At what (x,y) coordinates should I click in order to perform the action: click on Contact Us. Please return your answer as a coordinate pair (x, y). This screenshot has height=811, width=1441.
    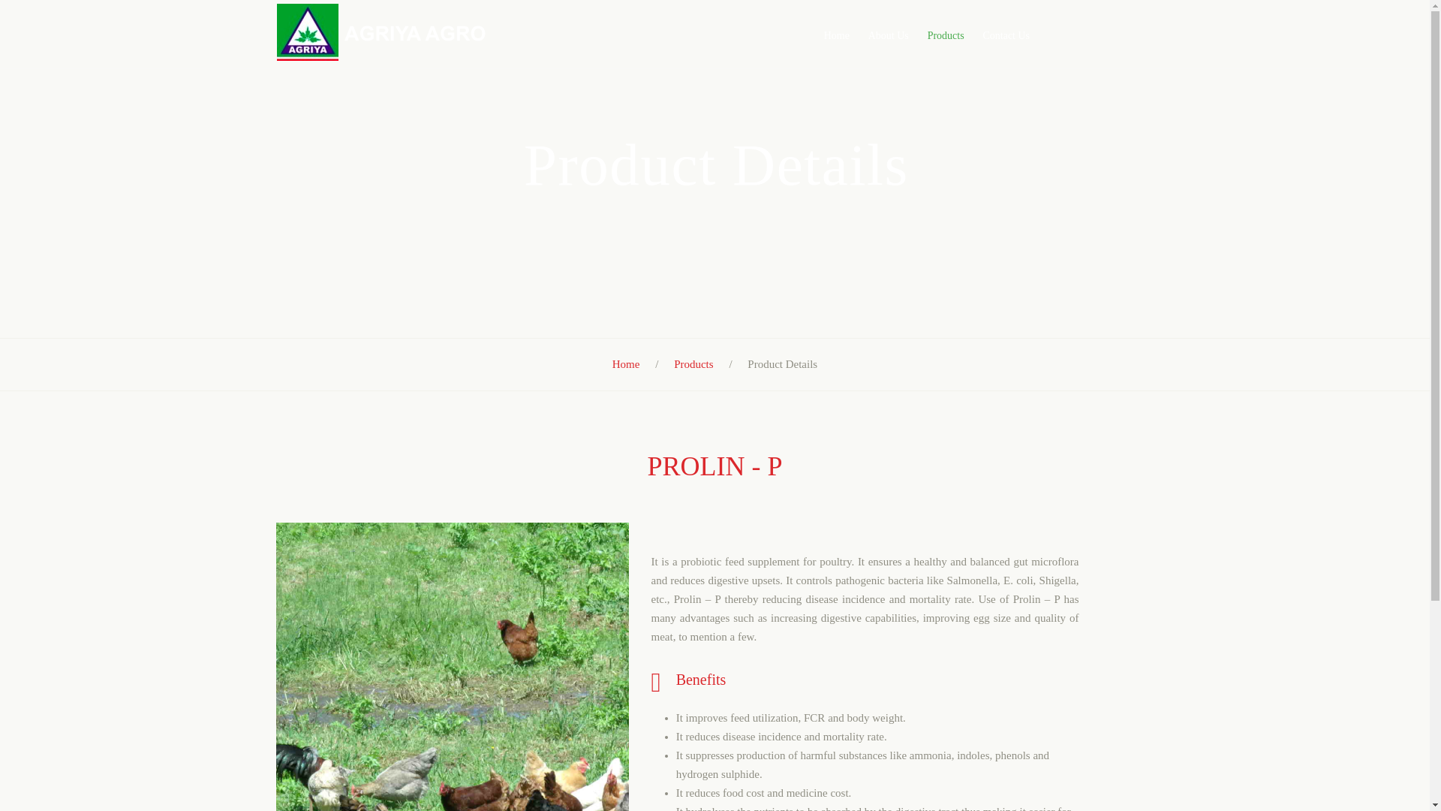
    Looking at the image, I should click on (1006, 36).